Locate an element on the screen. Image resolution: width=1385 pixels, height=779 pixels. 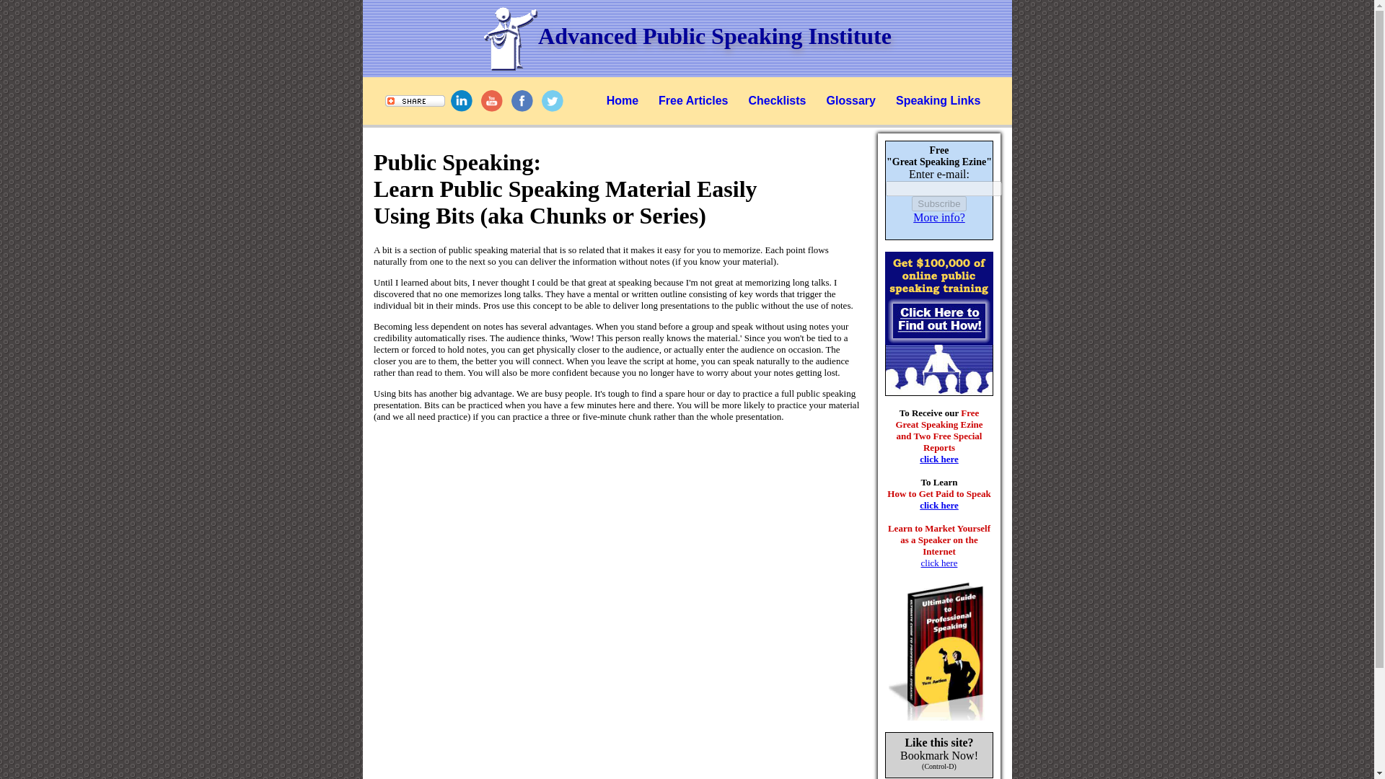
click here is located at coordinates (939, 563).